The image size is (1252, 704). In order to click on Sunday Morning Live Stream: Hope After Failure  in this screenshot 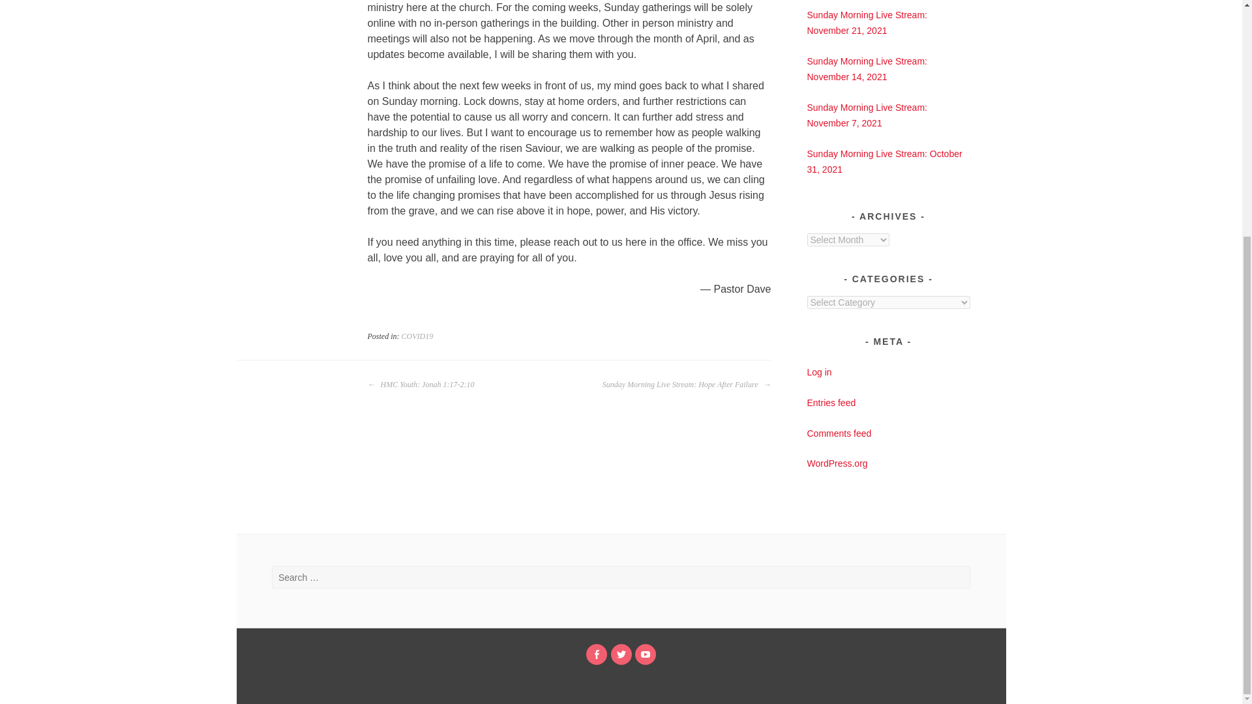, I will do `click(686, 384)`.